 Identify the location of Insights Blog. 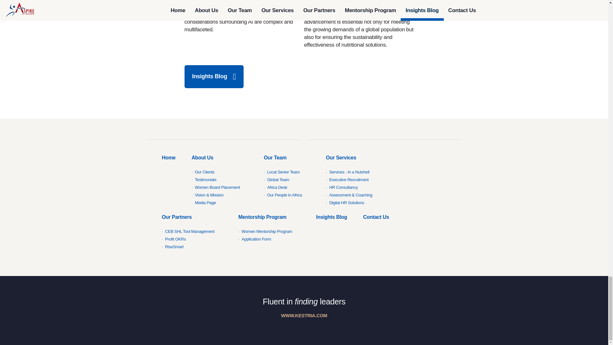
(214, 77).